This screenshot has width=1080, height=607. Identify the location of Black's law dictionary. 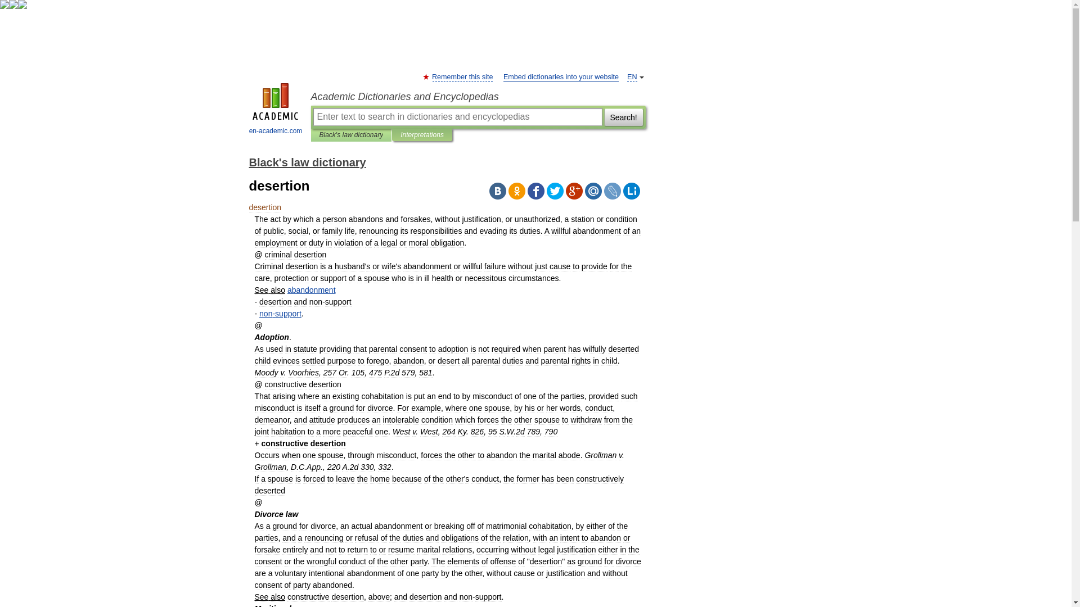
(351, 135).